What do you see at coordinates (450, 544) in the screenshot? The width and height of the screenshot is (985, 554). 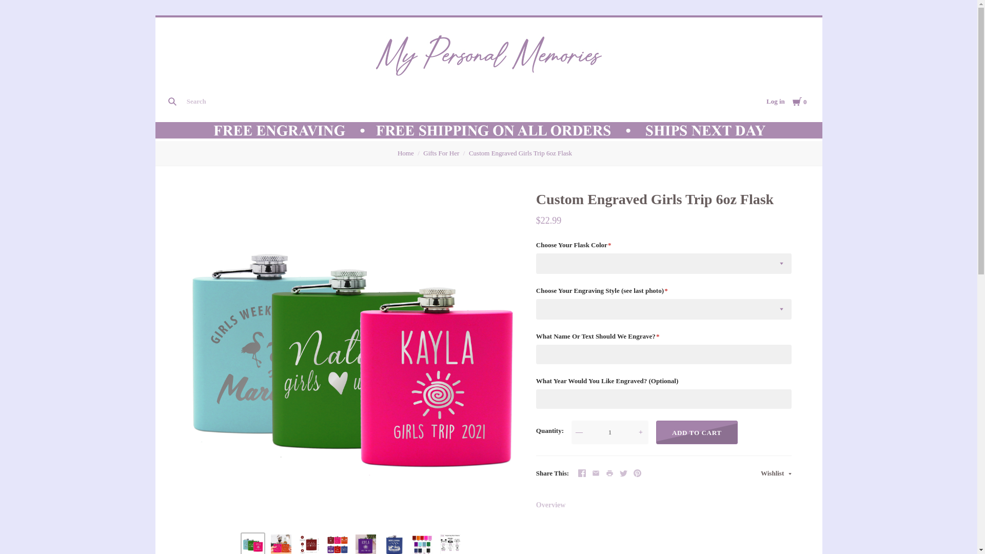 I see `Custom Engraved Girls Trip 6oz Flask` at bounding box center [450, 544].